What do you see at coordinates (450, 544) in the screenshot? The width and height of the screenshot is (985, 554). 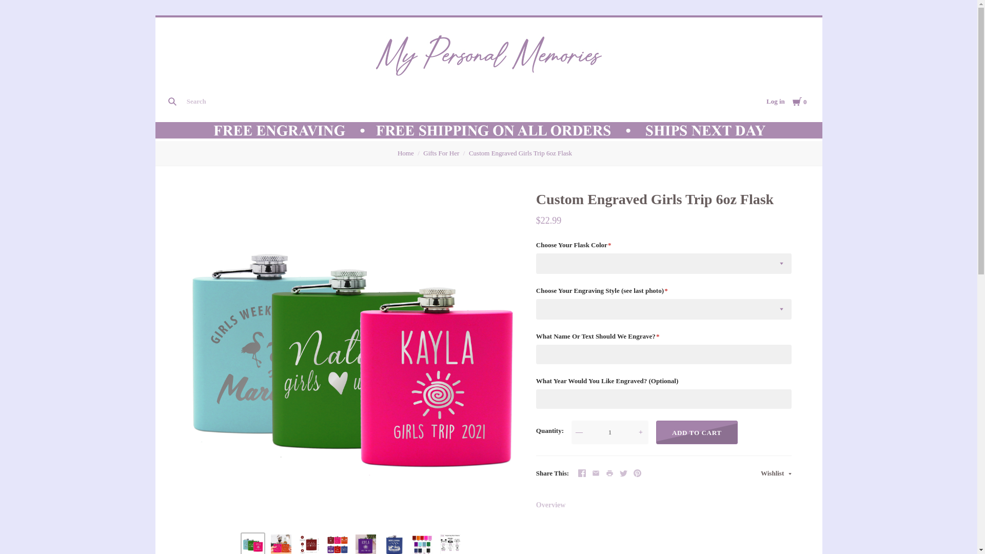 I see `Custom Engraved Girls Trip 6oz Flask` at bounding box center [450, 544].